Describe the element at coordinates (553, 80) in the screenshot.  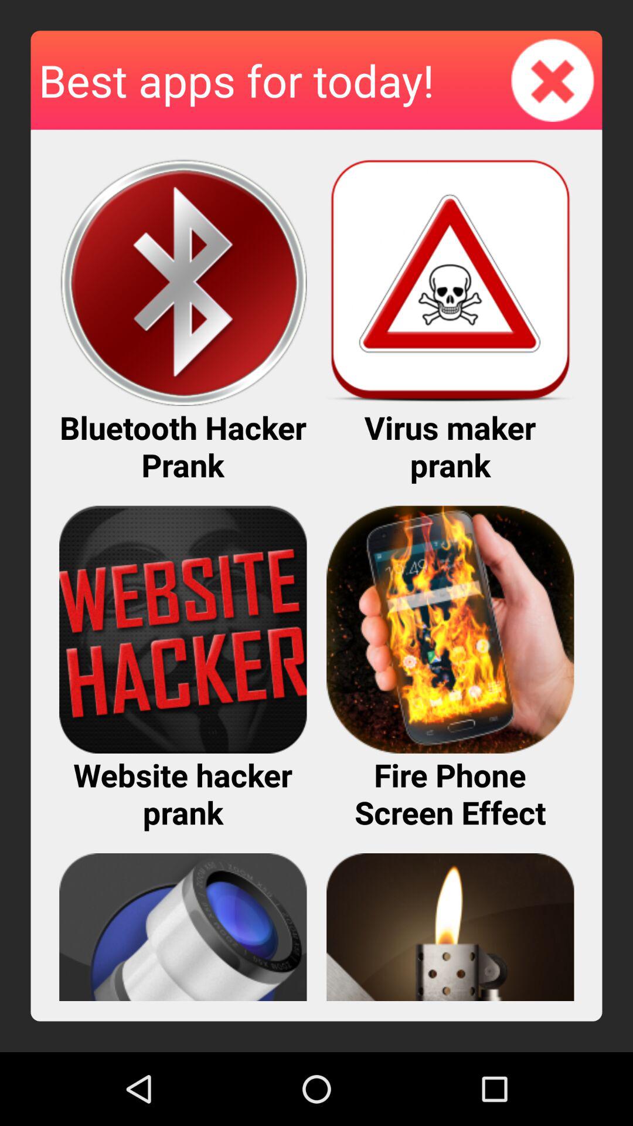
I see `tap item to the right of best apps for icon` at that location.